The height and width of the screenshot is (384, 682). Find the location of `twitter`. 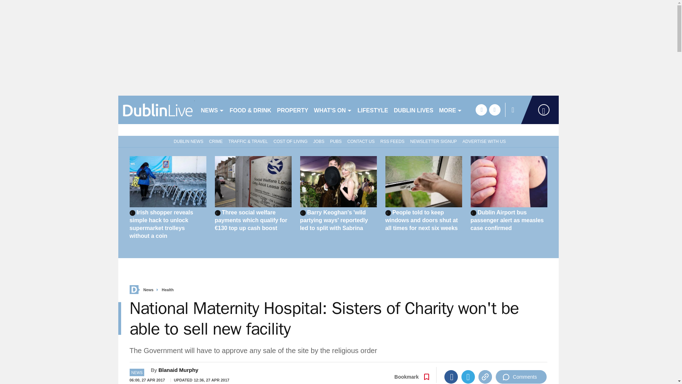

twitter is located at coordinates (494, 110).